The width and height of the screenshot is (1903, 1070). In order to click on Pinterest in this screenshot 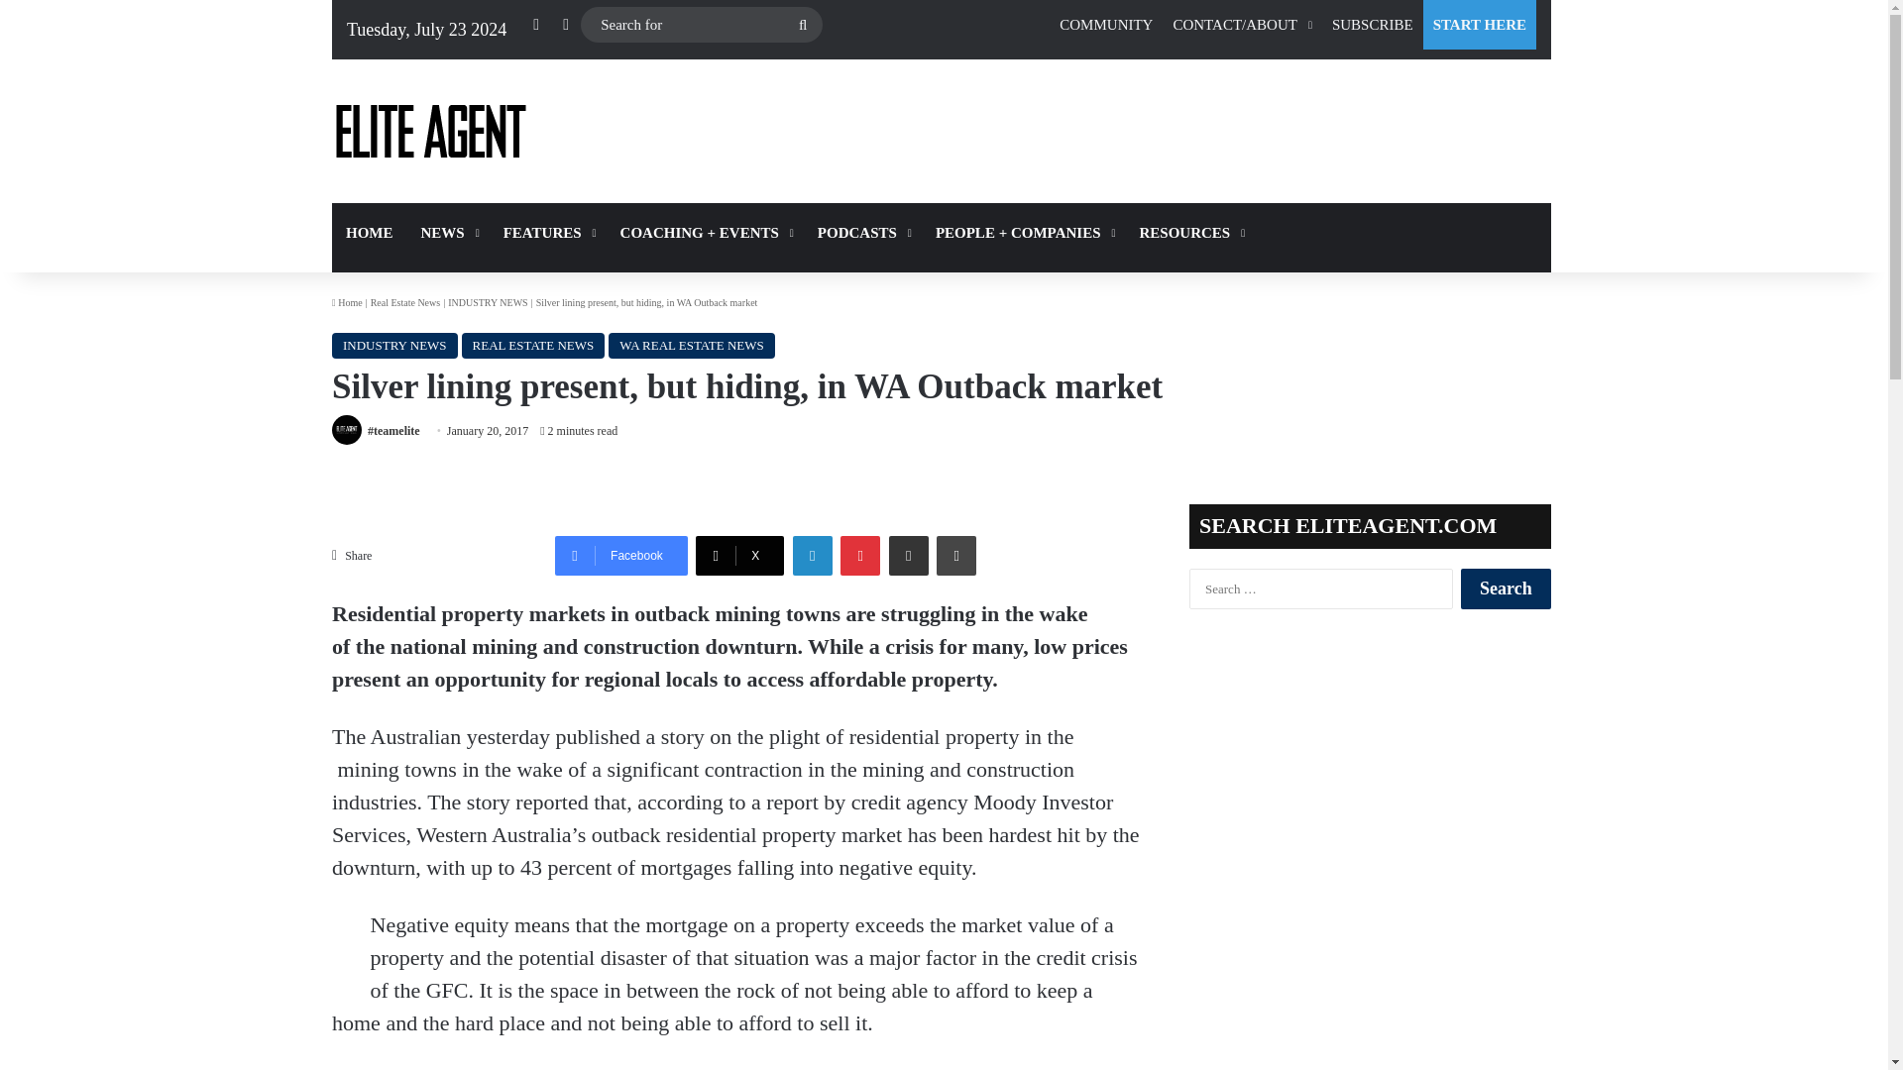, I will do `click(860, 556)`.